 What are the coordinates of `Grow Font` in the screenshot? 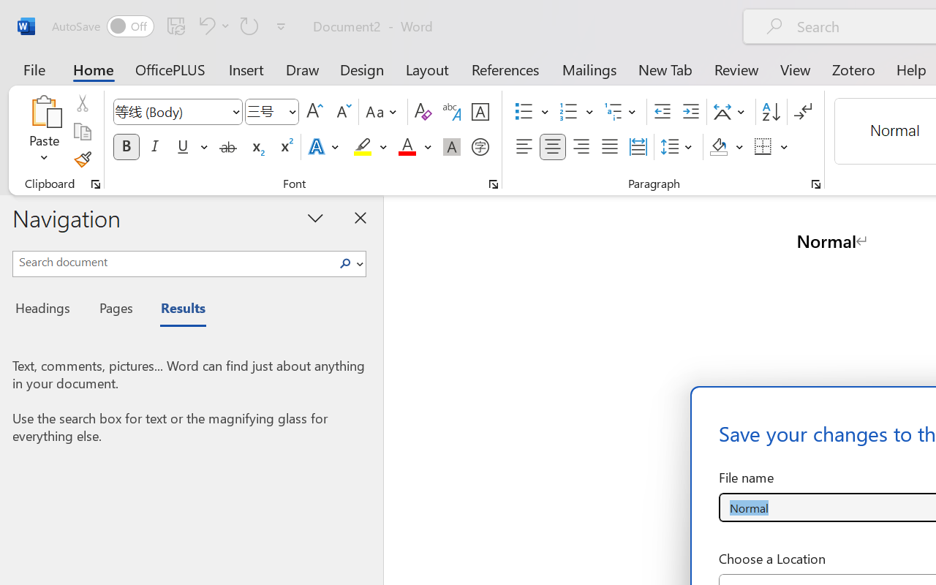 It's located at (314, 112).